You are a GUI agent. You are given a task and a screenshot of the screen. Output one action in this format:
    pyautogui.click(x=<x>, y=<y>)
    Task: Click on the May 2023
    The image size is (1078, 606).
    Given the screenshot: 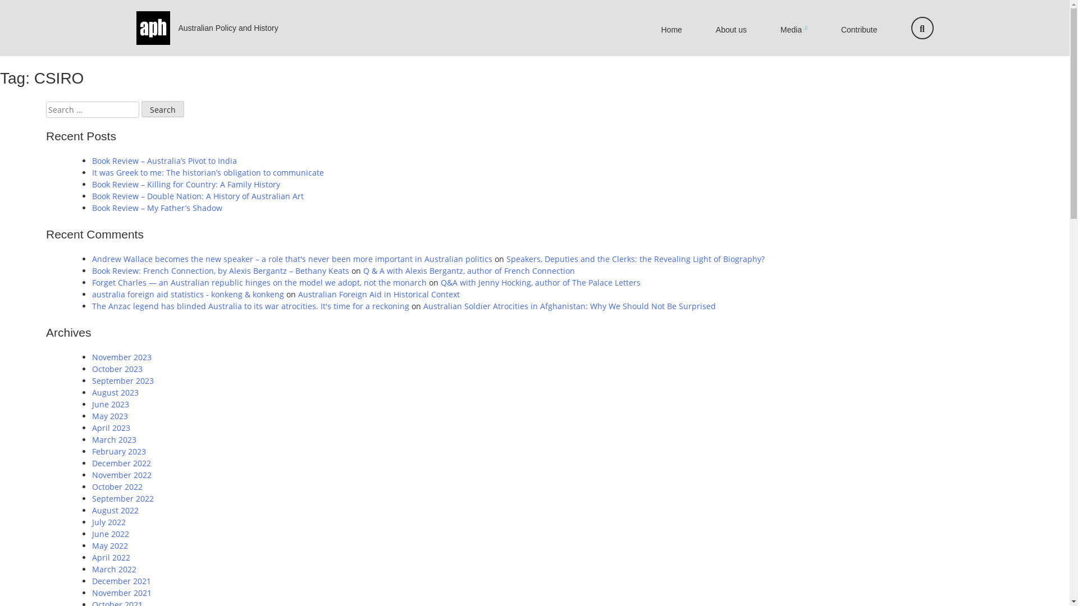 What is the action you would take?
    pyautogui.click(x=110, y=416)
    